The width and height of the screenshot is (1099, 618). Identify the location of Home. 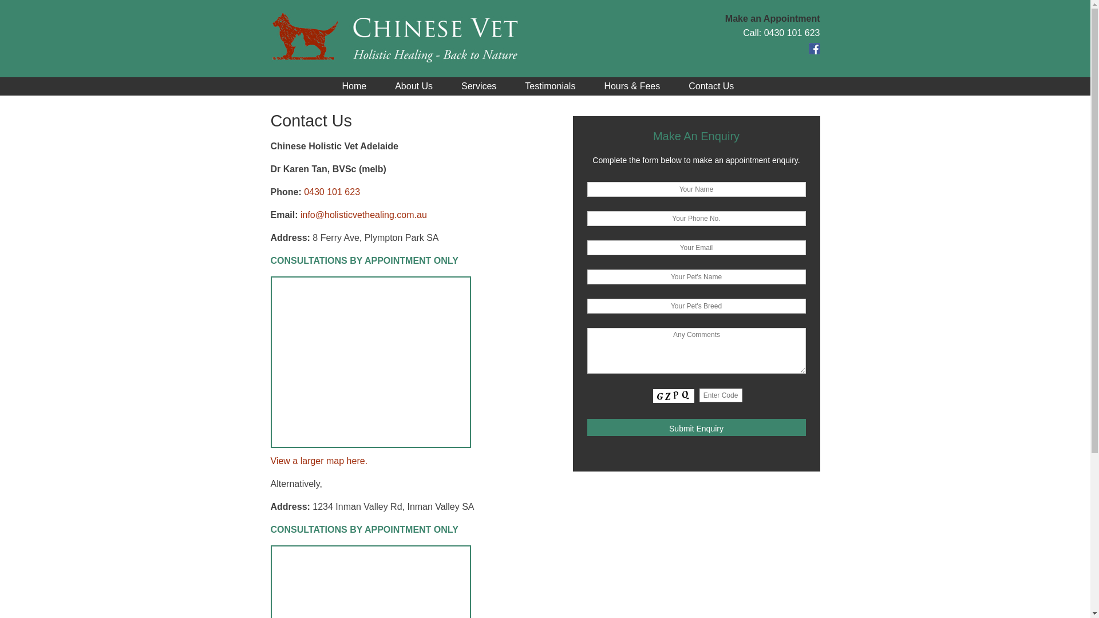
(355, 86).